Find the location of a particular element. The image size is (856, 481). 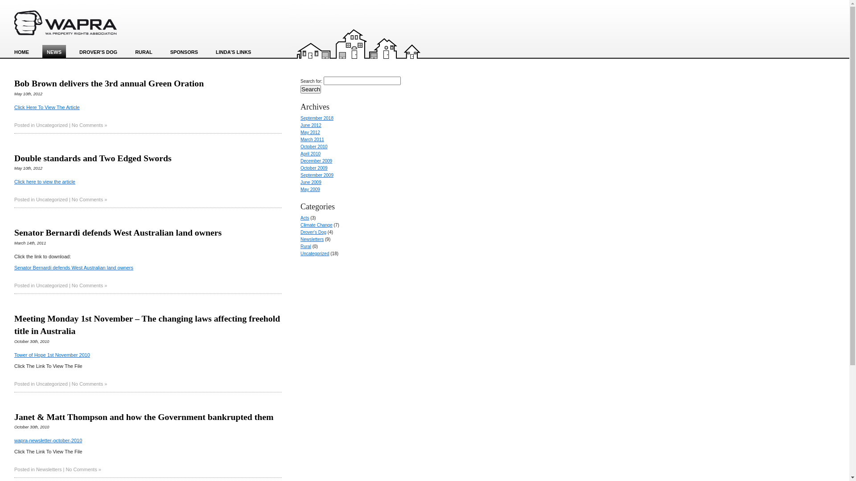

Senator Bernardi defends West Australian land owners is located at coordinates (74, 268).